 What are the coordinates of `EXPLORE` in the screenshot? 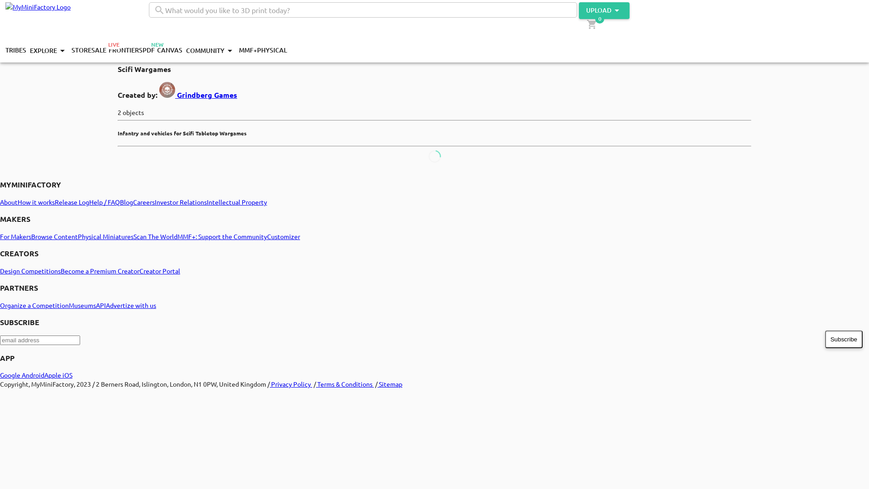 It's located at (49, 51).